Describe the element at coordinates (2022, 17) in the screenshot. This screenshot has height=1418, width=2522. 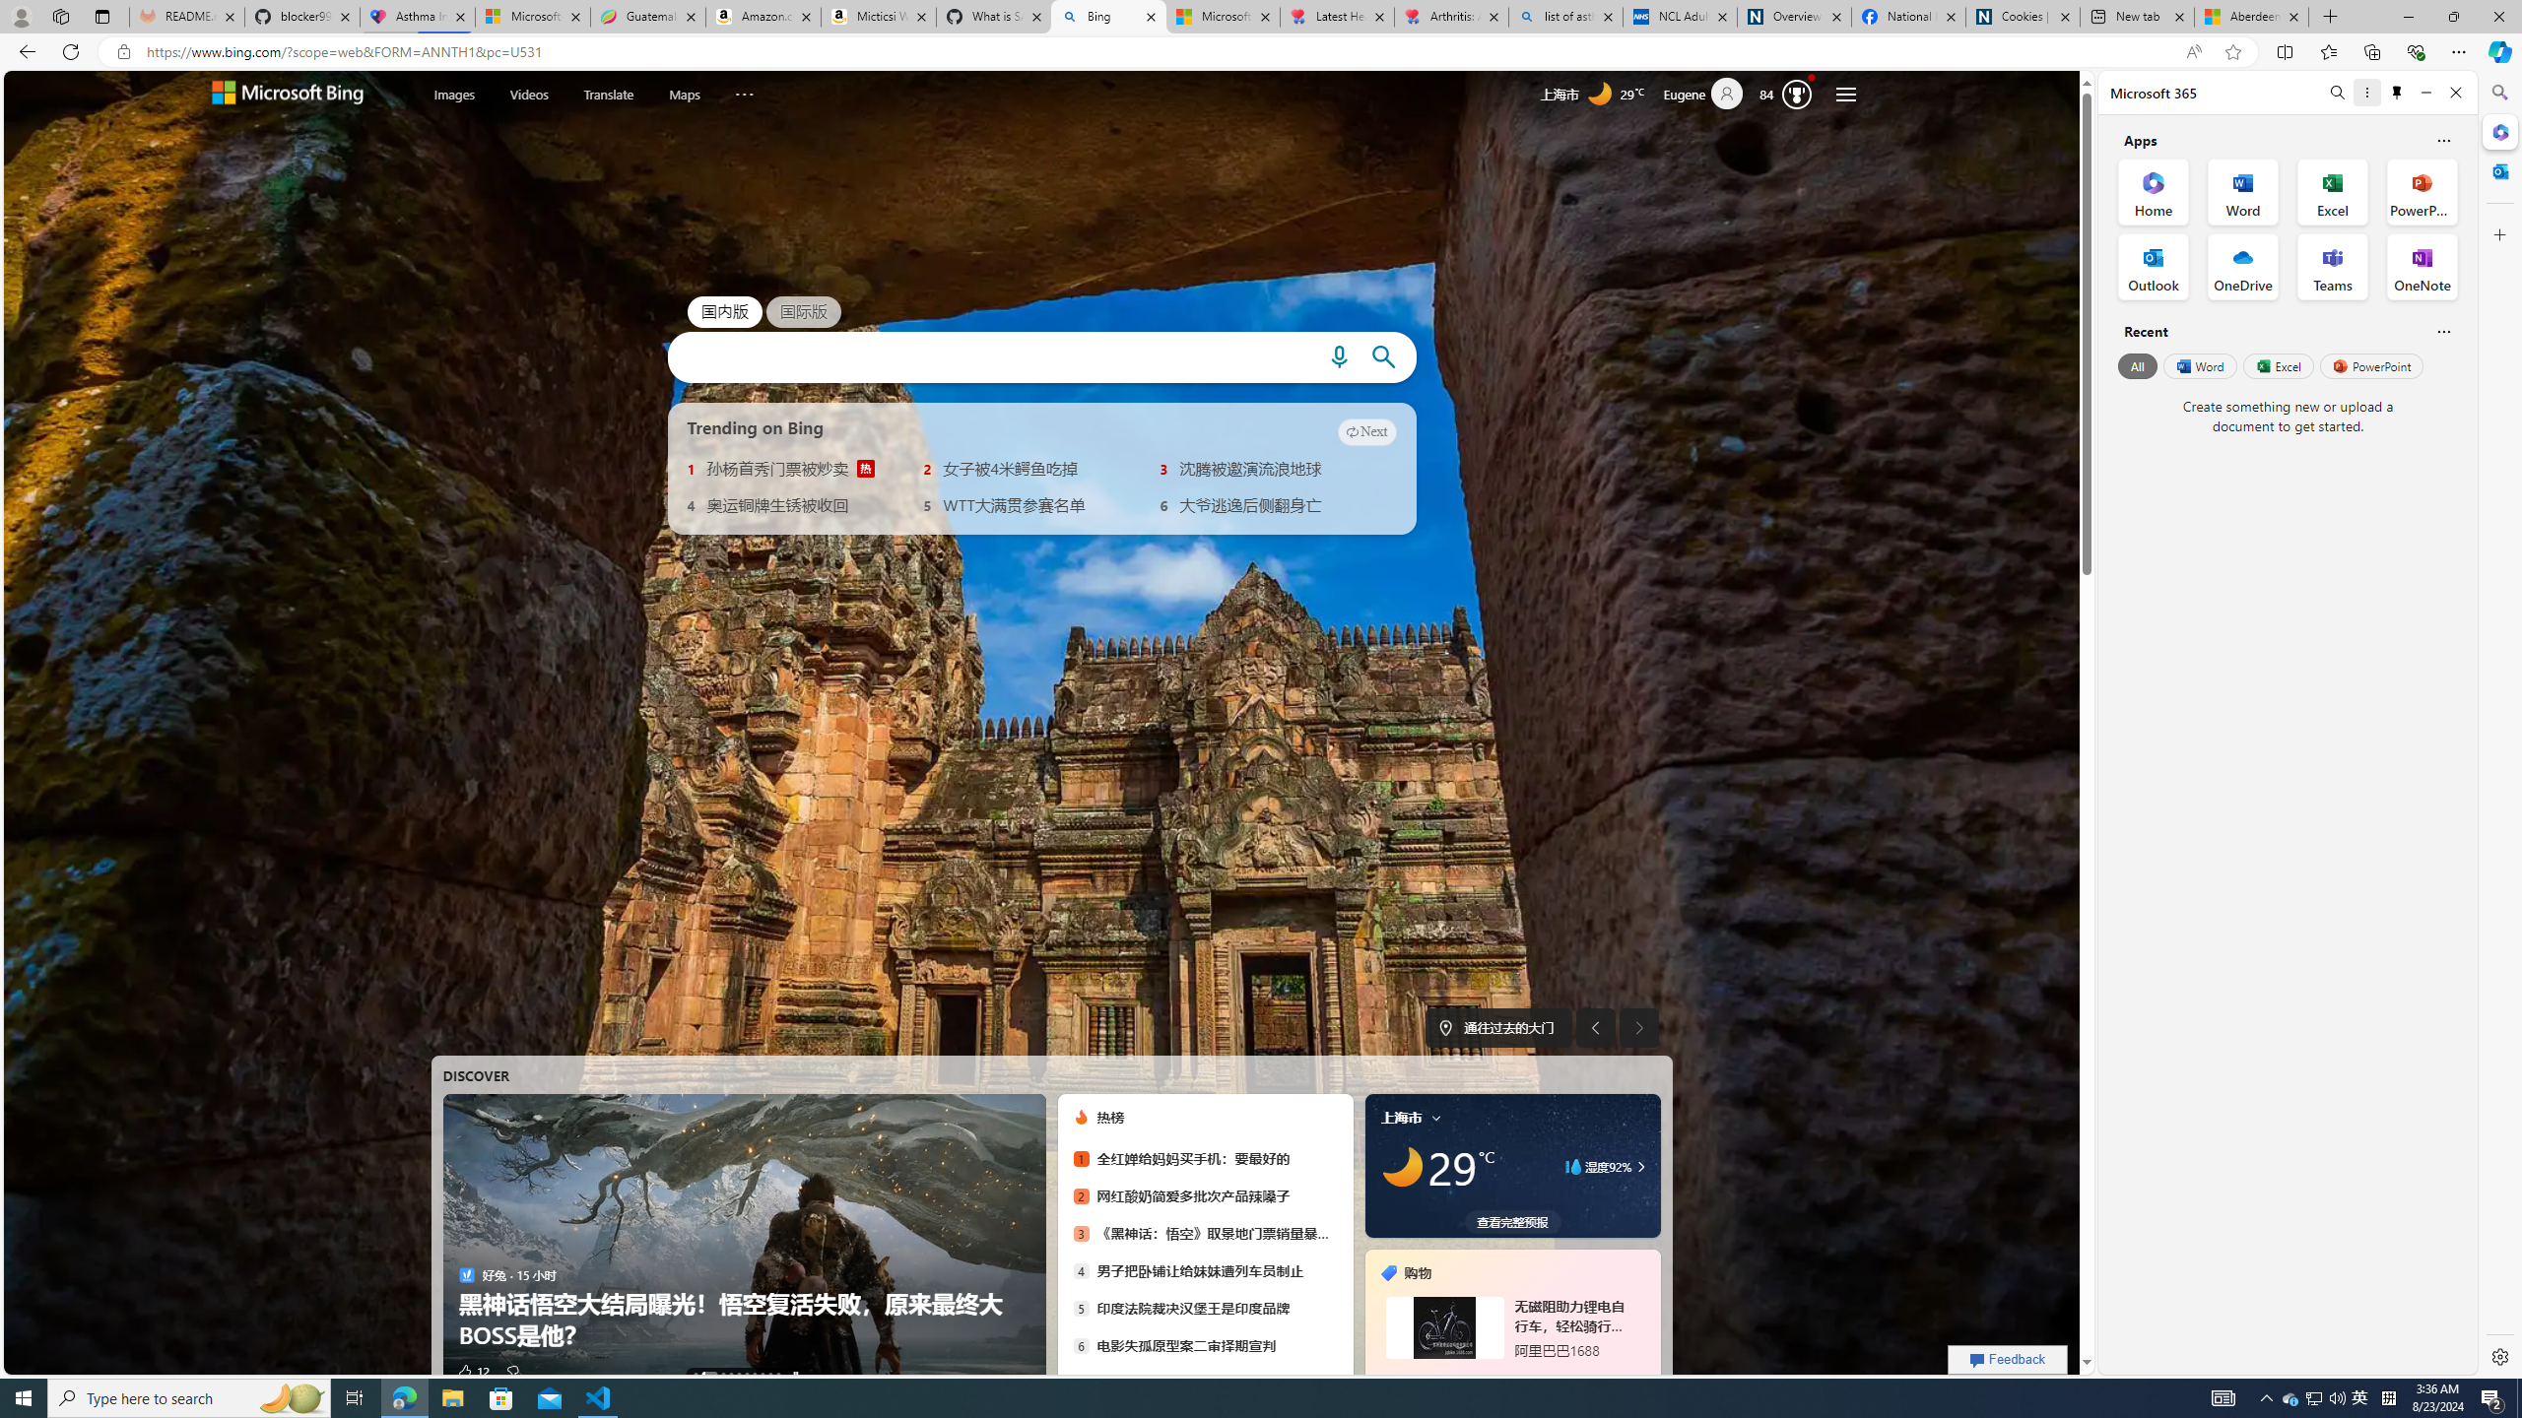
I see `Cookies | About | NICE` at that location.